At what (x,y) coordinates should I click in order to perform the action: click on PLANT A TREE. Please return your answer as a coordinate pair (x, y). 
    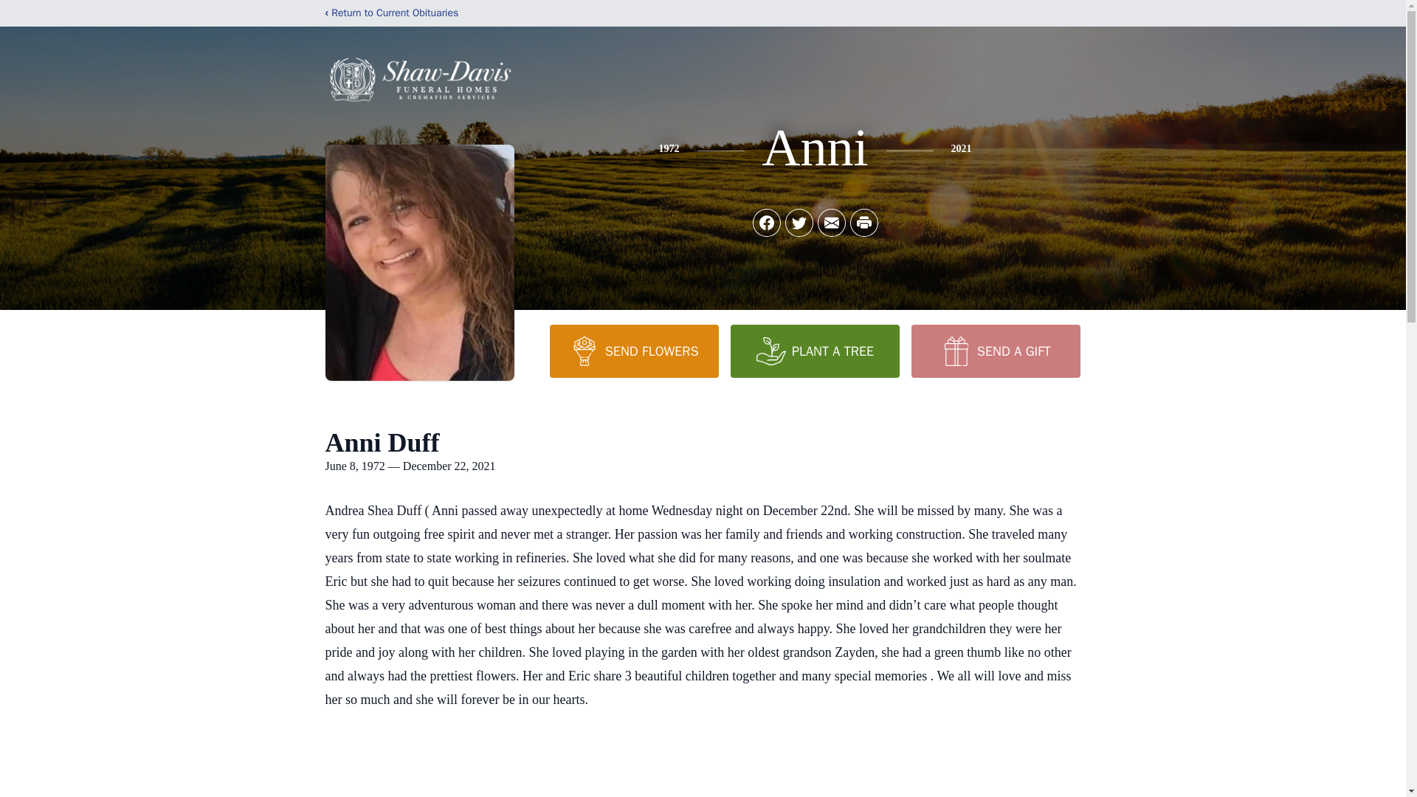
    Looking at the image, I should click on (815, 351).